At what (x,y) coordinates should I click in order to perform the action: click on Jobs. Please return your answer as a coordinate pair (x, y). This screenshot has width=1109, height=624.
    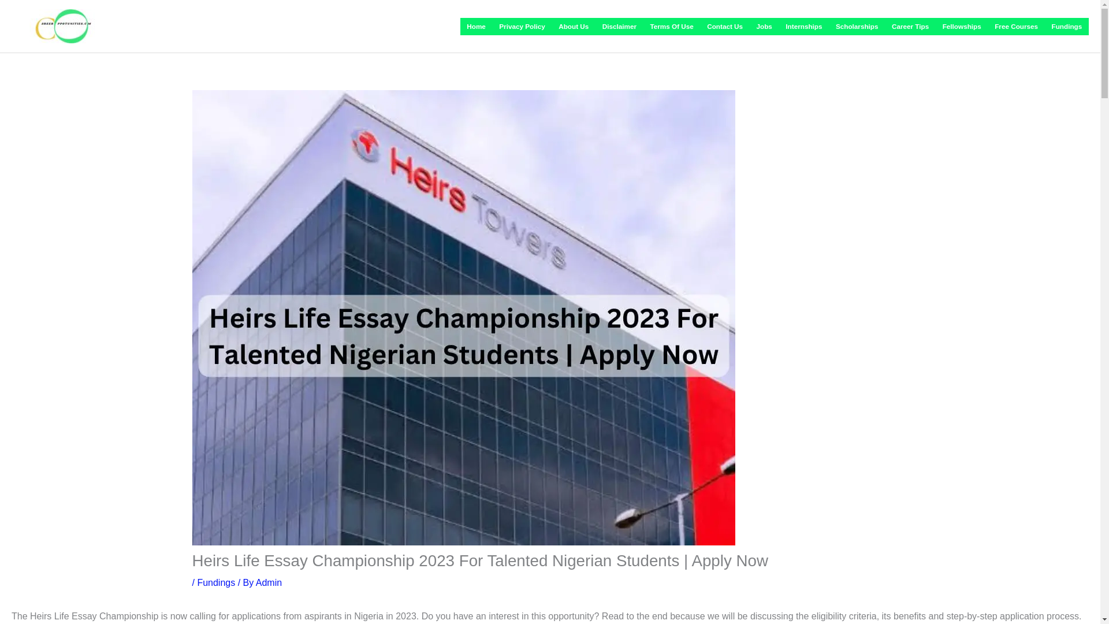
    Looking at the image, I should click on (764, 27).